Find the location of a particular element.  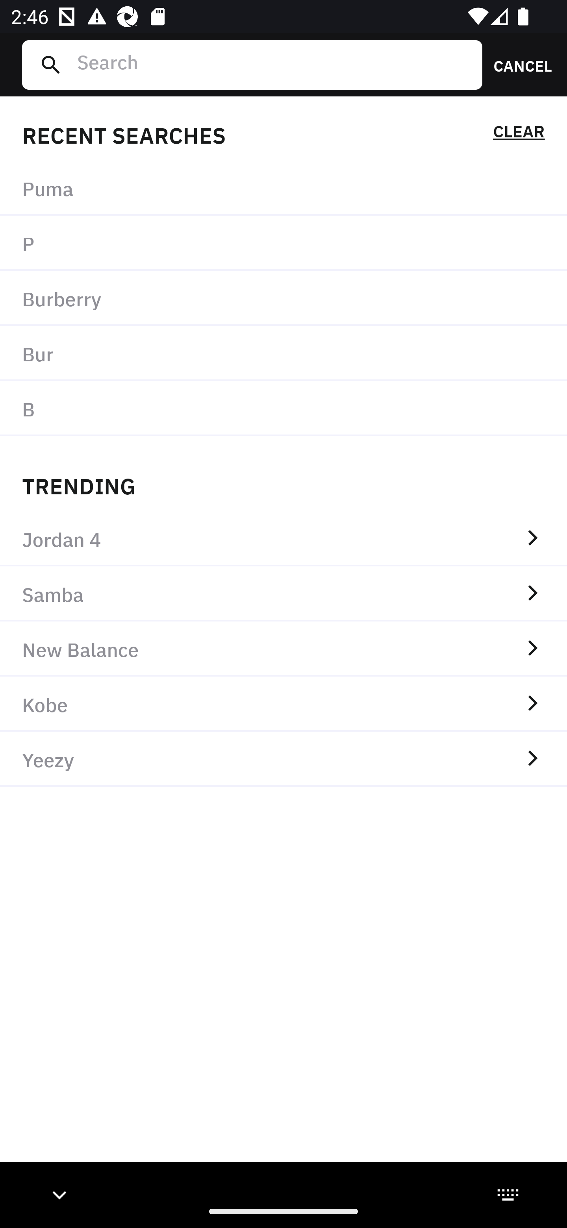

Kobe  is located at coordinates (283, 704).